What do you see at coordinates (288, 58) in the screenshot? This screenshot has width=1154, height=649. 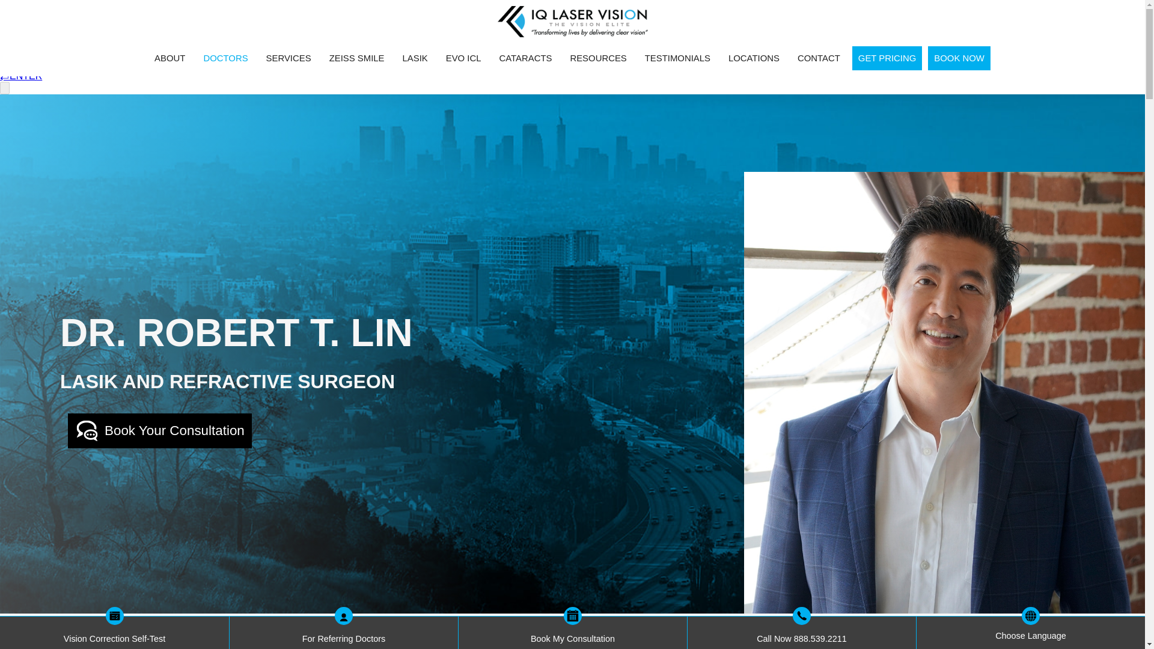 I see `SERVICES` at bounding box center [288, 58].